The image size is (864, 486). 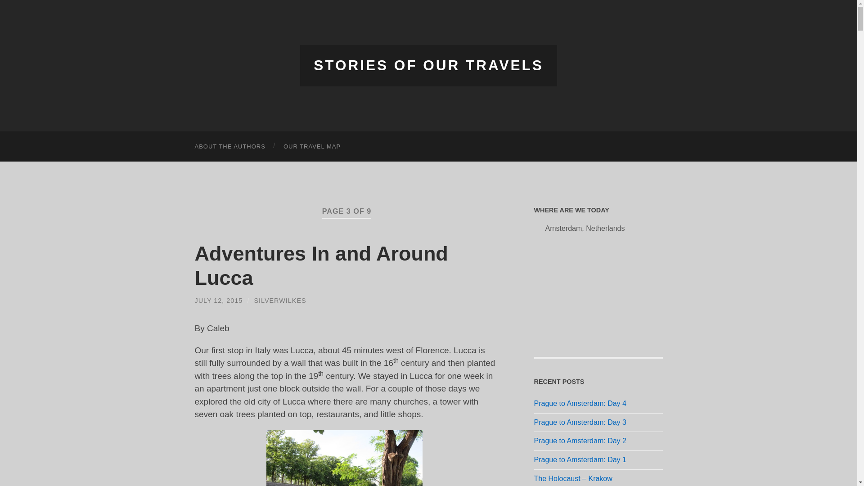 I want to click on OUR TRAVEL MAP, so click(x=312, y=146).